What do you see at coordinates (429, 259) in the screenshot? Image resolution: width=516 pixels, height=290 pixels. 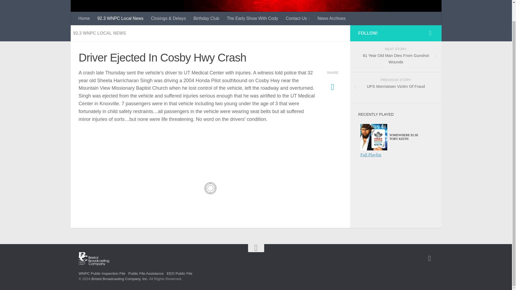 I see `The Early Show With Cody` at bounding box center [429, 259].